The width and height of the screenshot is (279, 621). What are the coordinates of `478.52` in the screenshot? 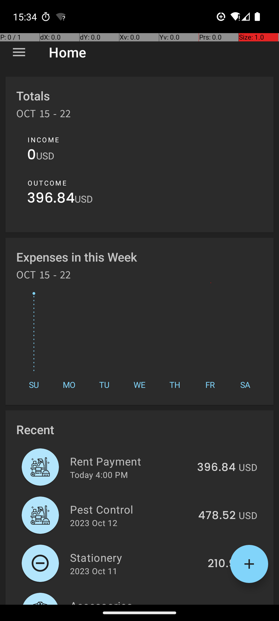 It's located at (217, 516).